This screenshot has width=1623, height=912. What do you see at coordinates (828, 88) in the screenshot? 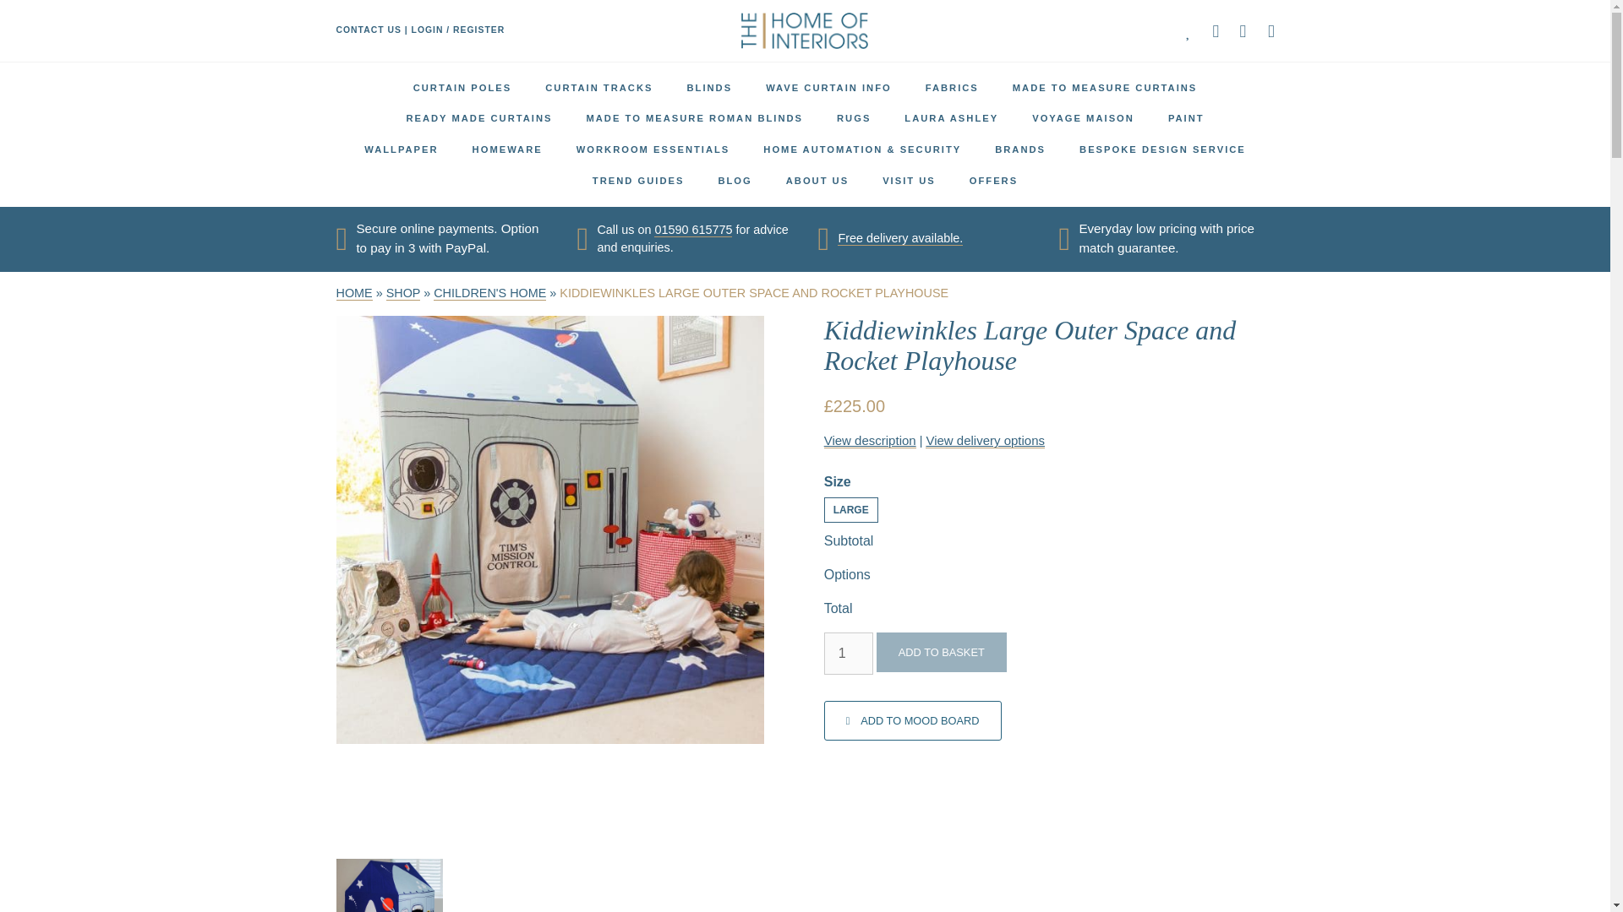
I see `WAVE CURTAIN INFO` at bounding box center [828, 88].